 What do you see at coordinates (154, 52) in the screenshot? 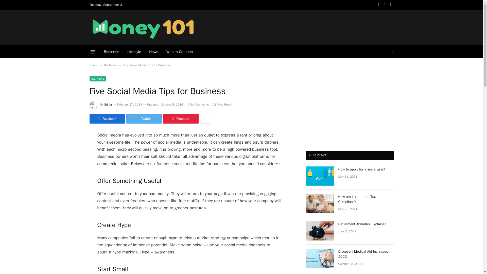
I see `News` at bounding box center [154, 52].